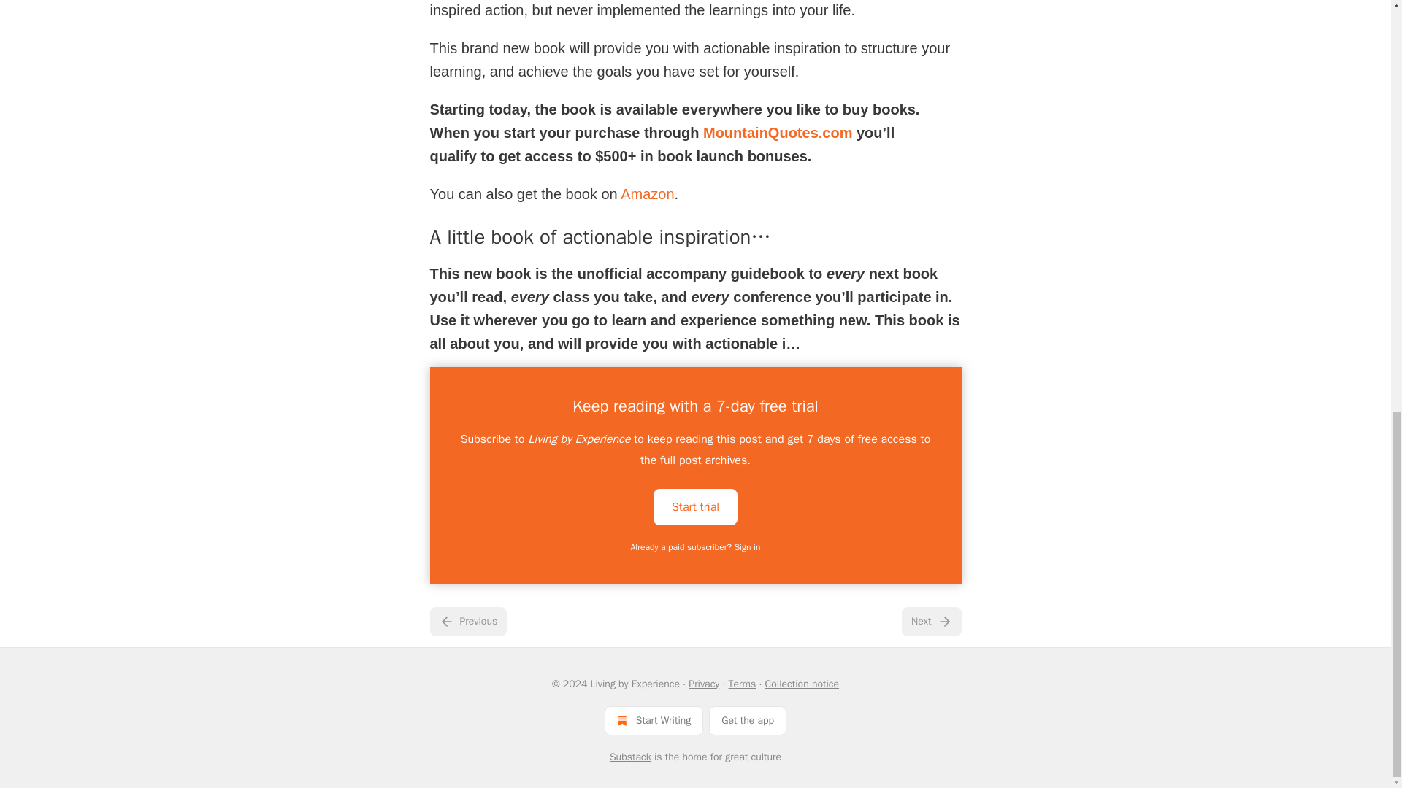  What do you see at coordinates (778, 133) in the screenshot?
I see `MountainQuotes.com` at bounding box center [778, 133].